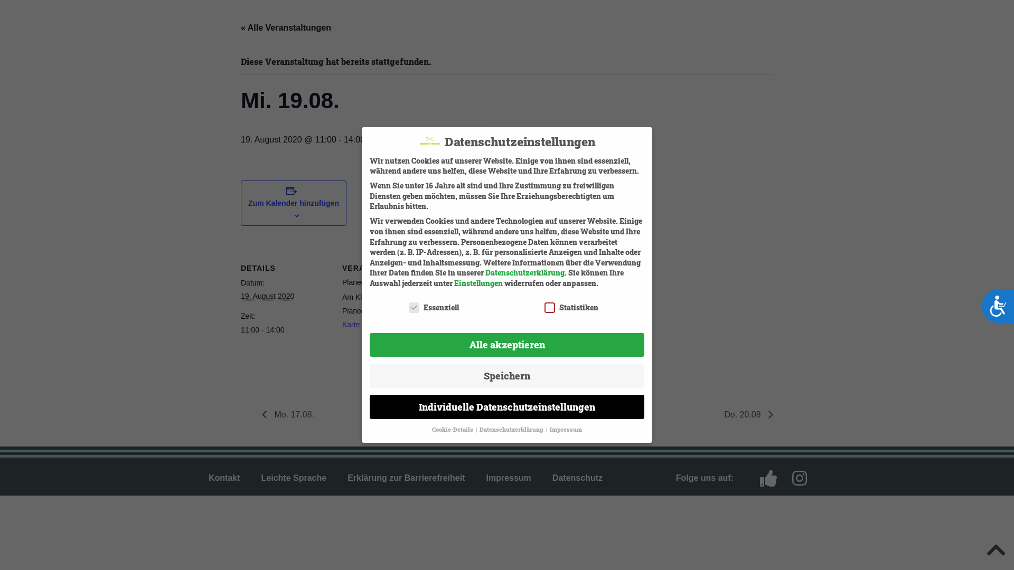  What do you see at coordinates (804, 478) in the screenshot?
I see `Verlinkung zu Instagram` at bounding box center [804, 478].